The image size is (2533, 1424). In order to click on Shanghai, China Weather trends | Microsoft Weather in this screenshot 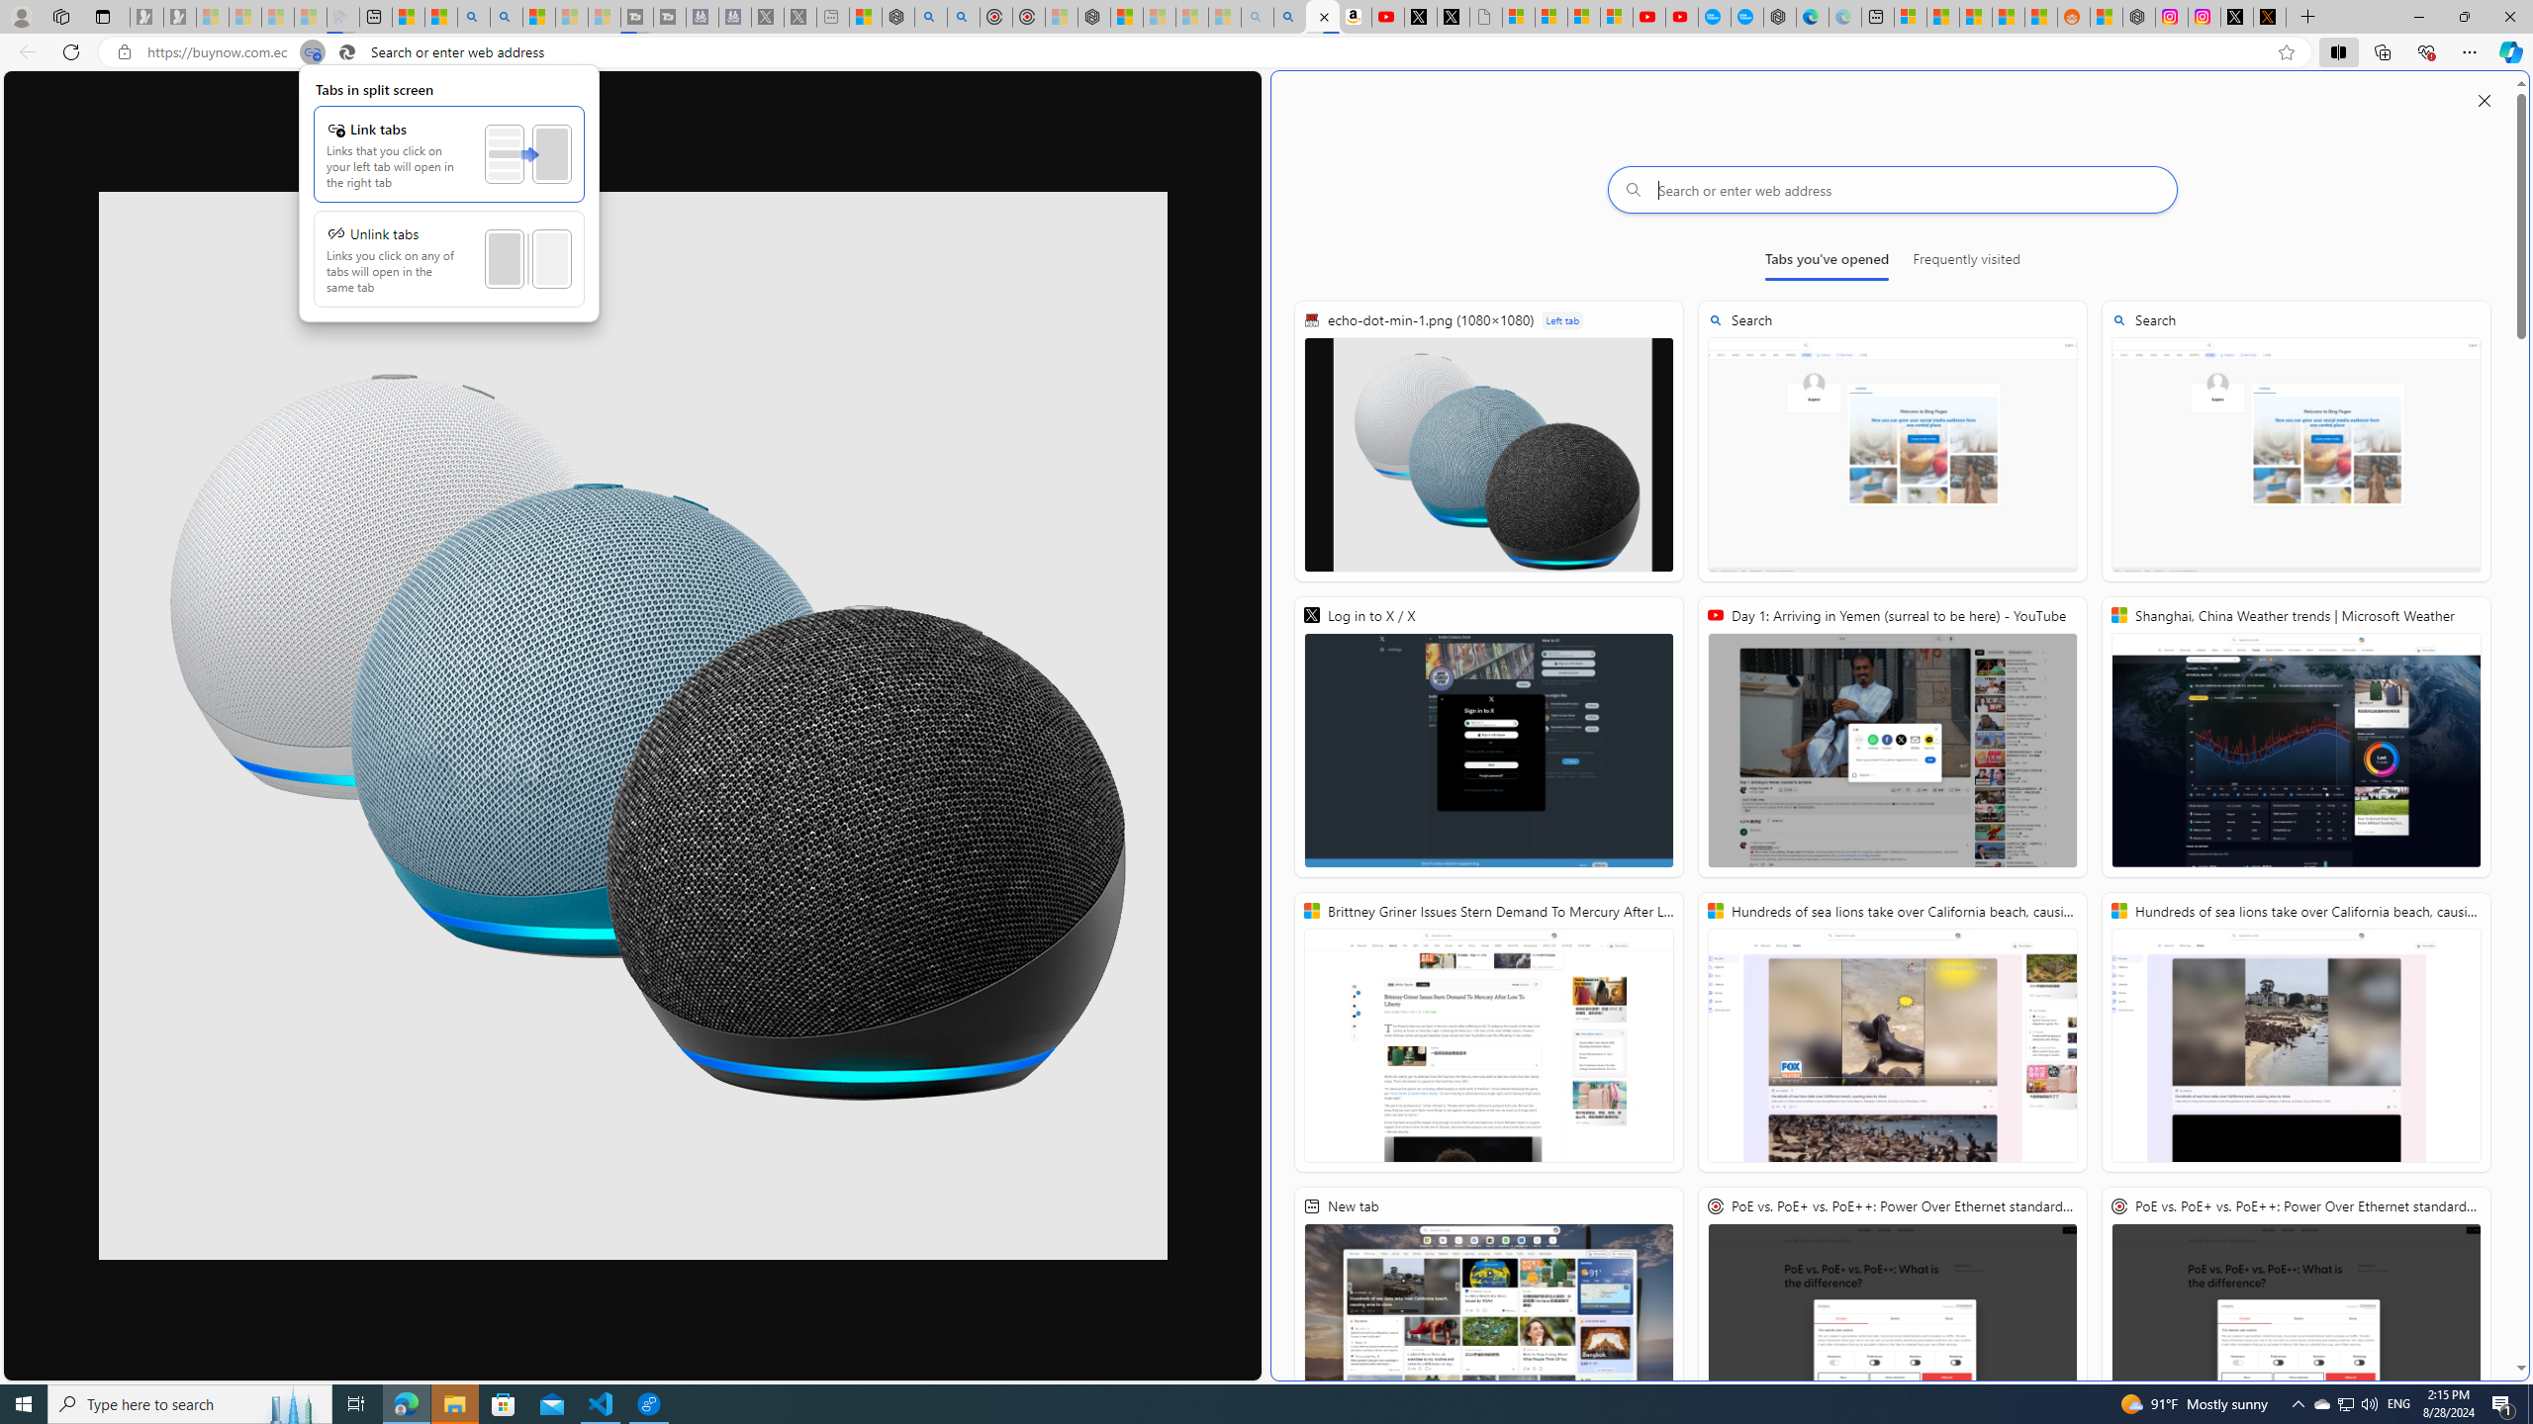, I will do `click(2040, 17)`.